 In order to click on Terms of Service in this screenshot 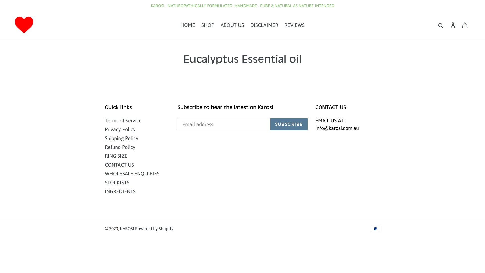, I will do `click(123, 120)`.